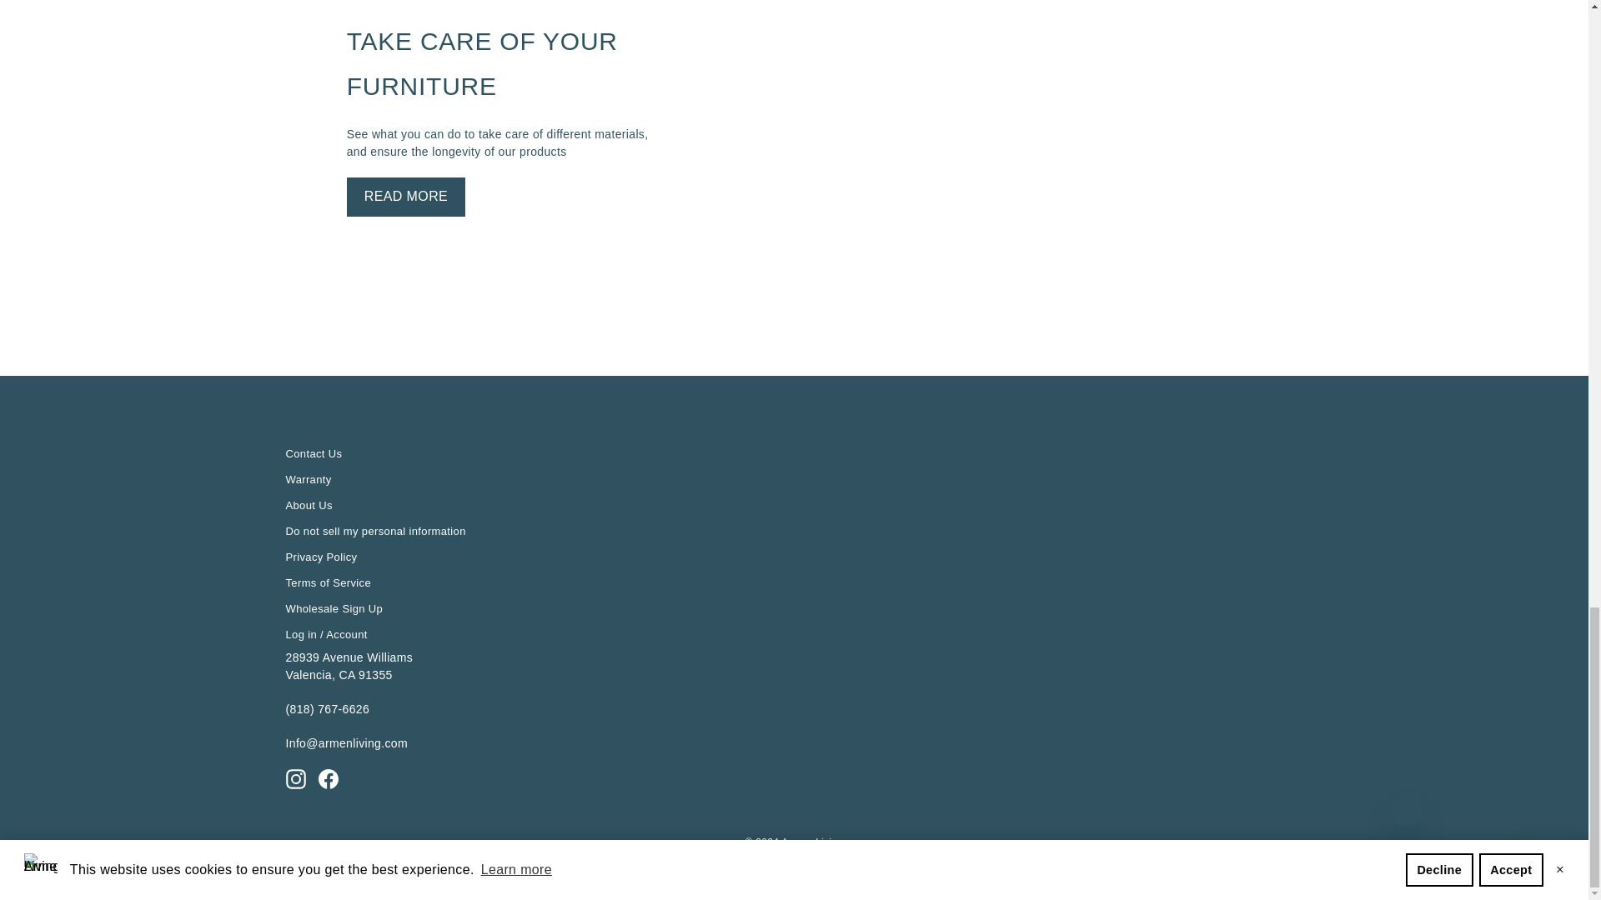 This screenshot has height=900, width=1601. What do you see at coordinates (295, 779) in the screenshot?
I see `instagram` at bounding box center [295, 779].